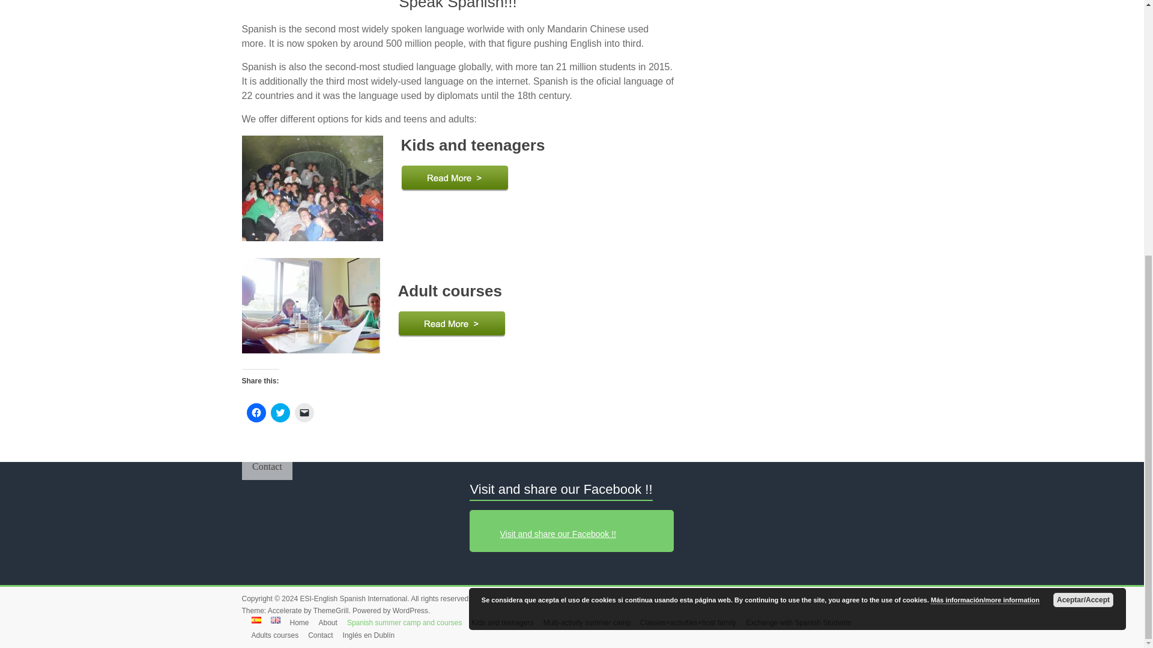  Describe the element at coordinates (410, 610) in the screenshot. I see `WordPress` at that location.